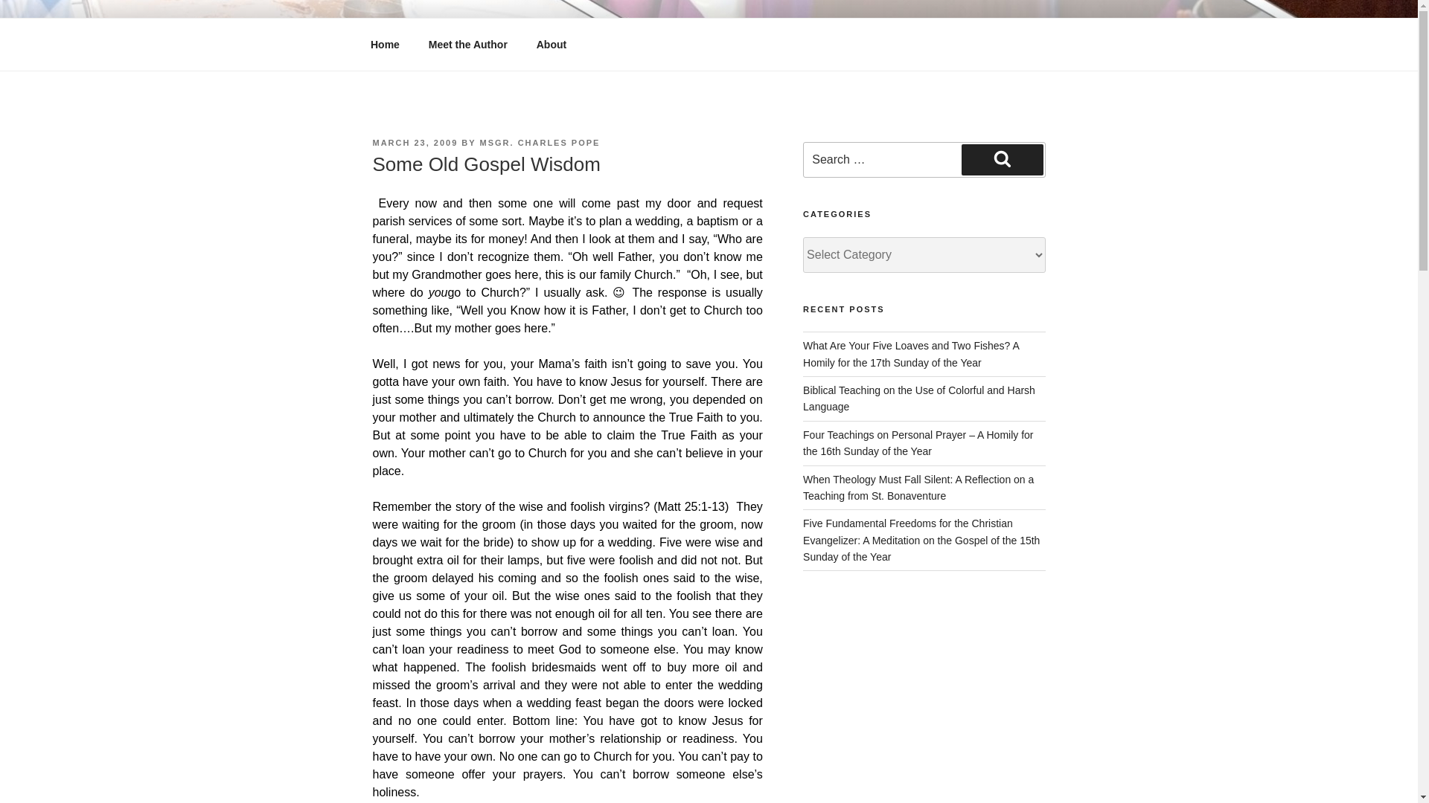  I want to click on MSGR. CHARLES POPE, so click(540, 142).